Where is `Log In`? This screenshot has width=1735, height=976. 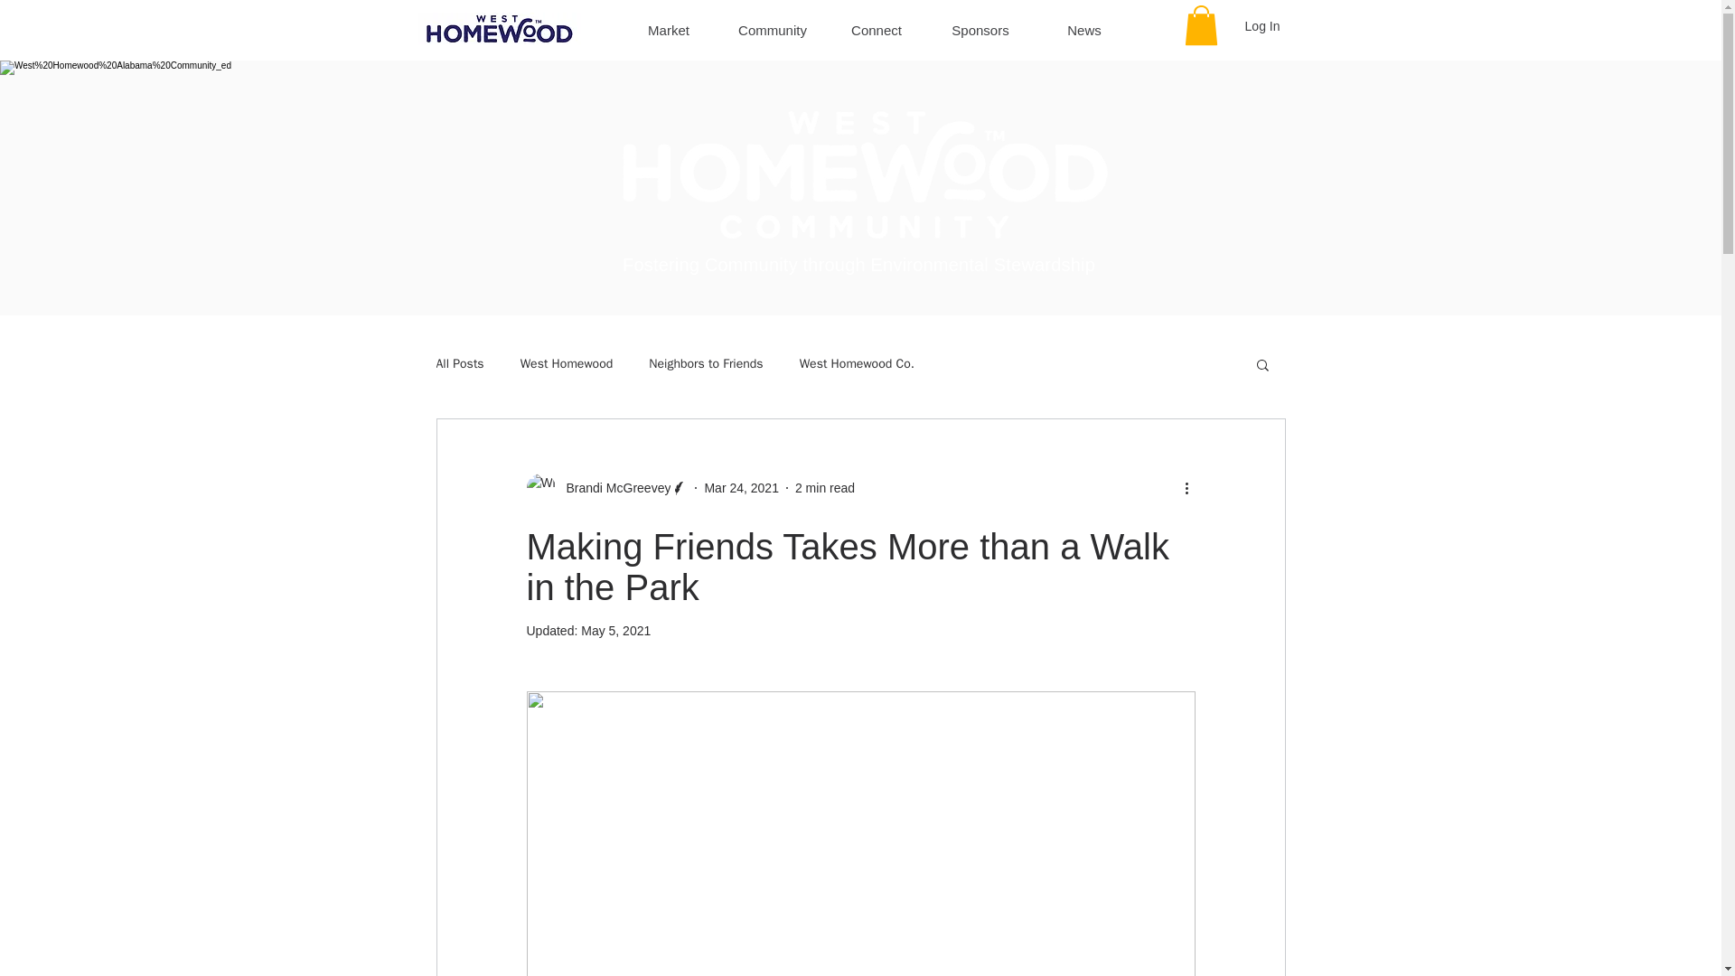
Log In is located at coordinates (1244, 25).